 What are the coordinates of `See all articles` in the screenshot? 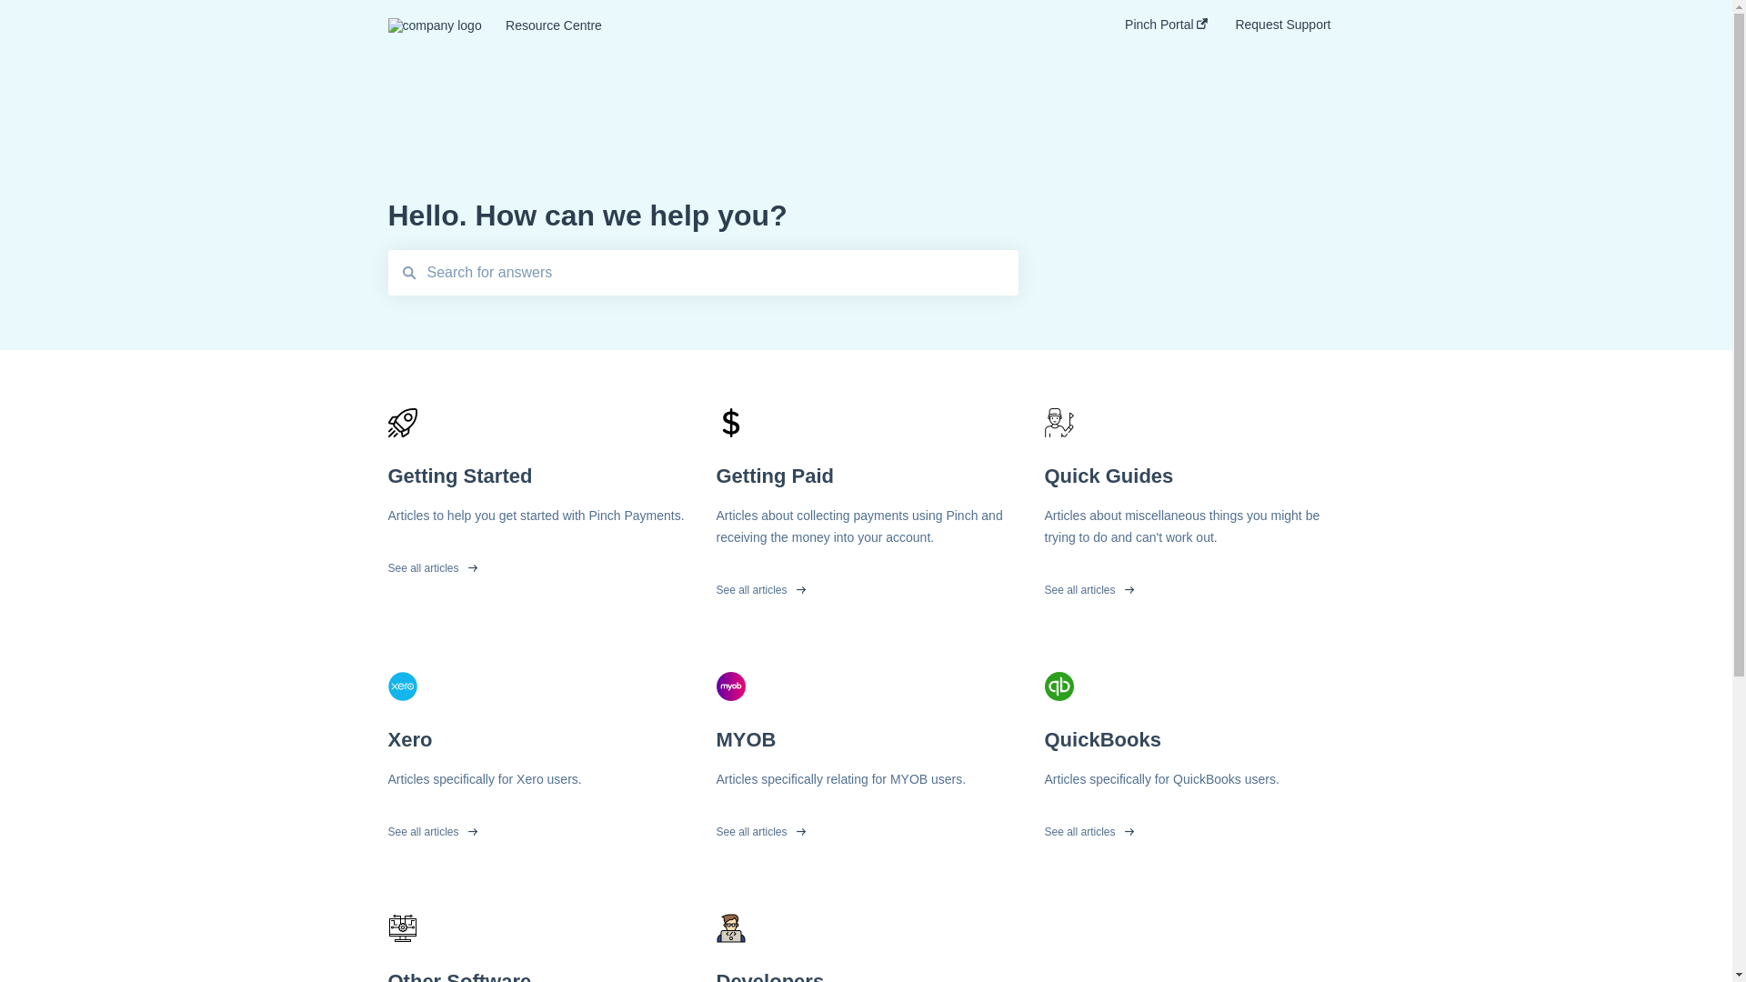 It's located at (867, 827).